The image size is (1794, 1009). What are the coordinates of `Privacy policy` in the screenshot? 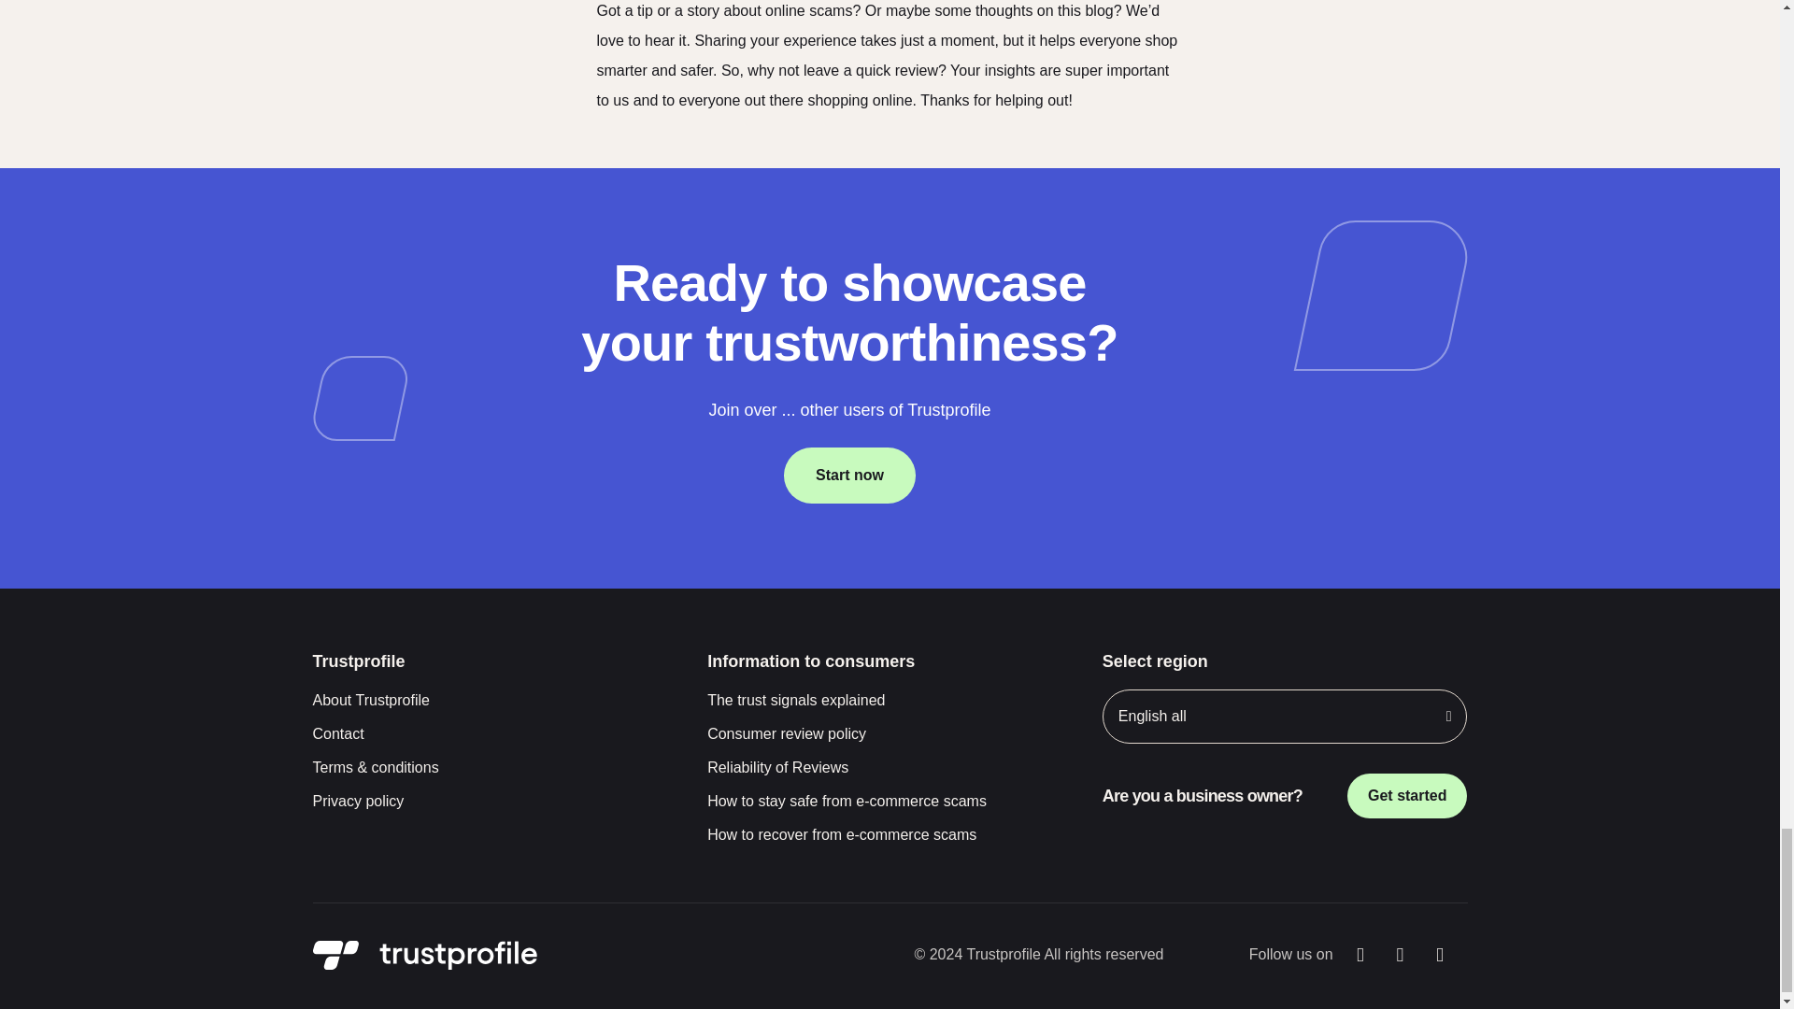 It's located at (495, 802).